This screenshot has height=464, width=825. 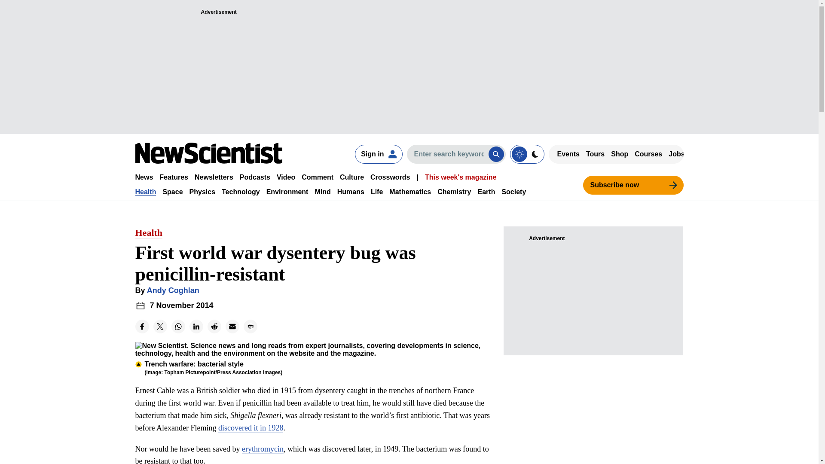 I want to click on Link to the homepage, so click(x=208, y=153).